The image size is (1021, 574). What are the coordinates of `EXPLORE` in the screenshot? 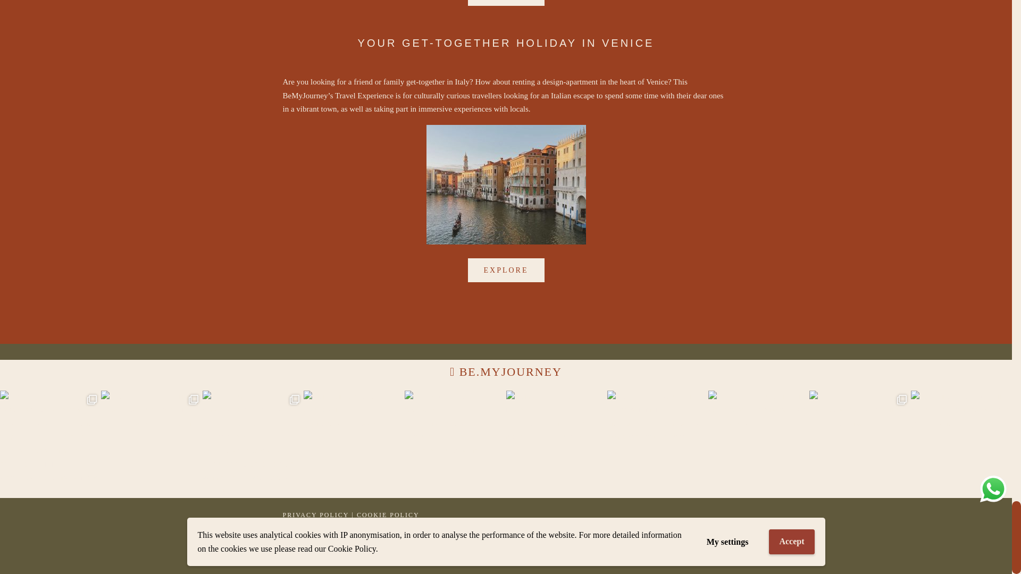 It's located at (506, 3).